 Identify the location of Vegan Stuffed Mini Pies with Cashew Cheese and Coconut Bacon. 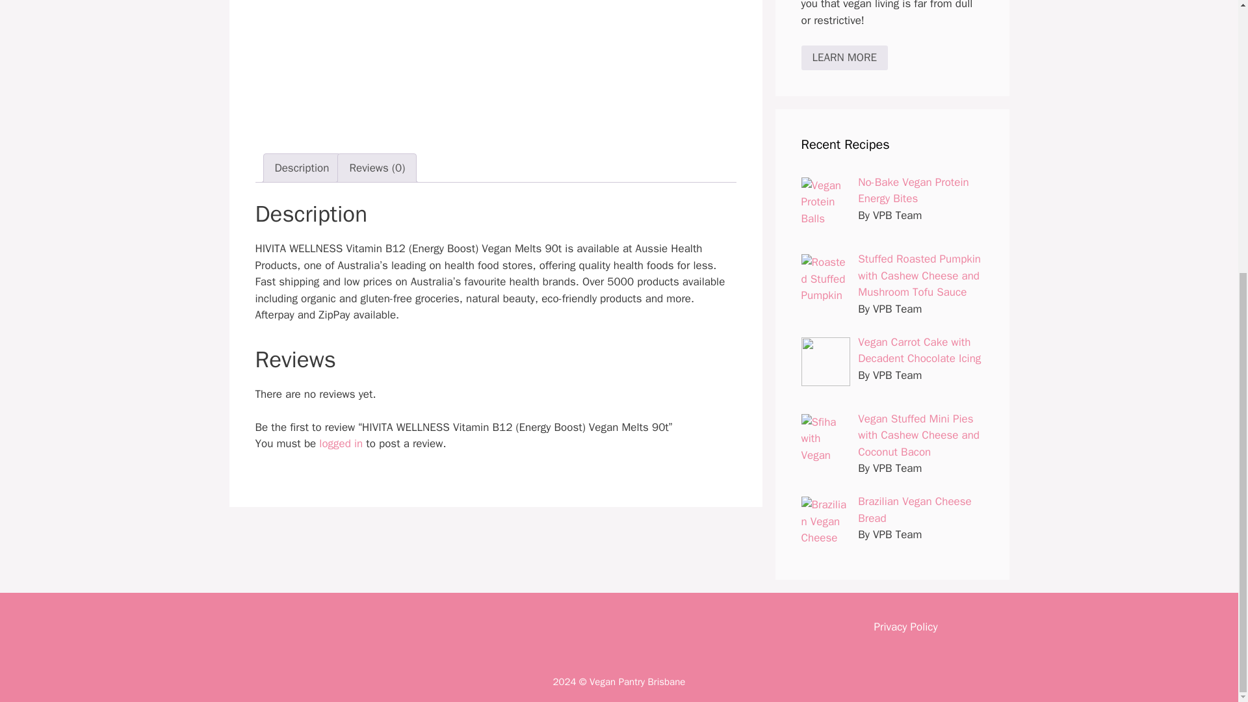
(919, 435).